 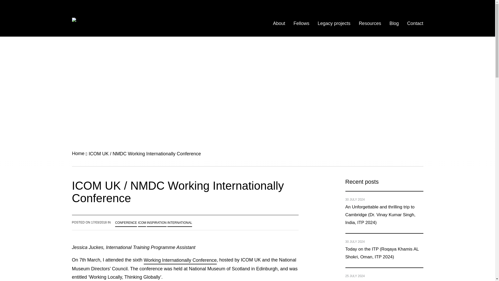 What do you see at coordinates (156, 223) in the screenshot?
I see `INSPIRATION` at bounding box center [156, 223].